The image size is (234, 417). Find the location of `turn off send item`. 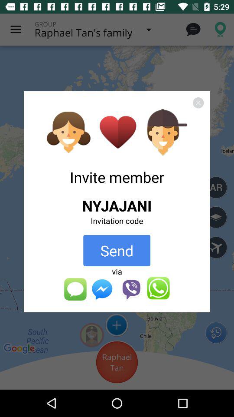

turn off send item is located at coordinates (117, 250).